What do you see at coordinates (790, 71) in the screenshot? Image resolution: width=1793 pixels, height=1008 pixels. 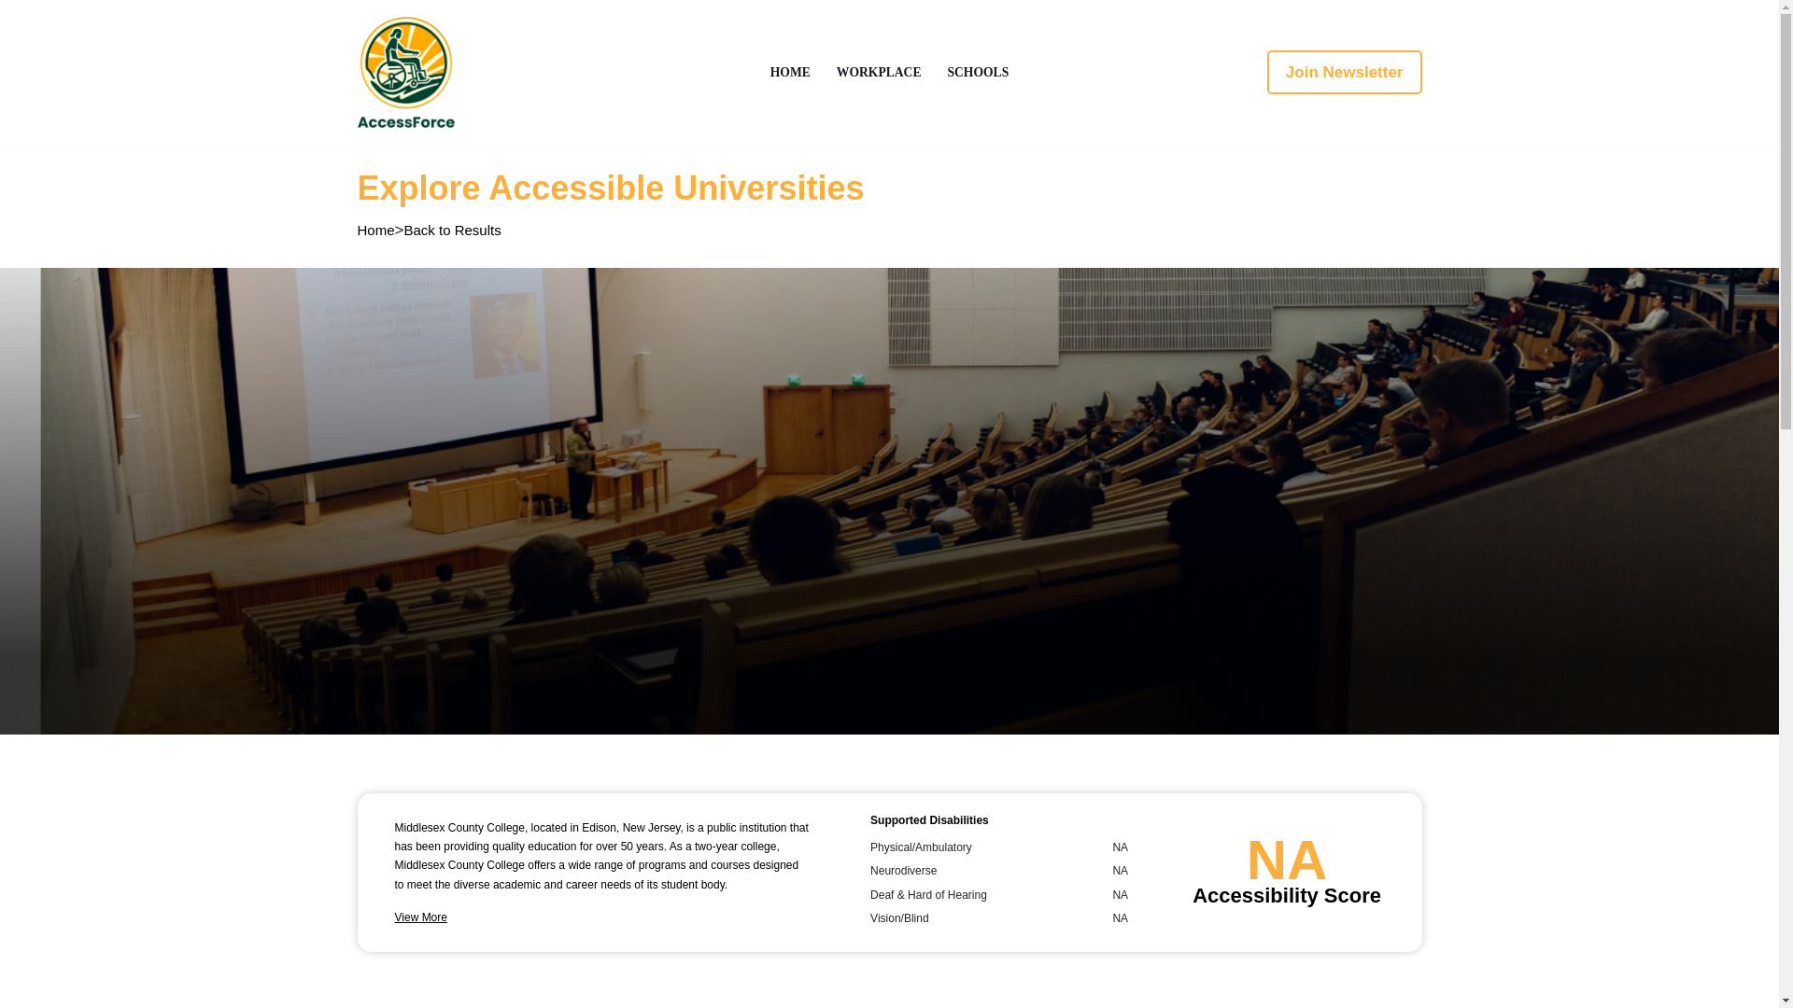 I see `HOME` at bounding box center [790, 71].